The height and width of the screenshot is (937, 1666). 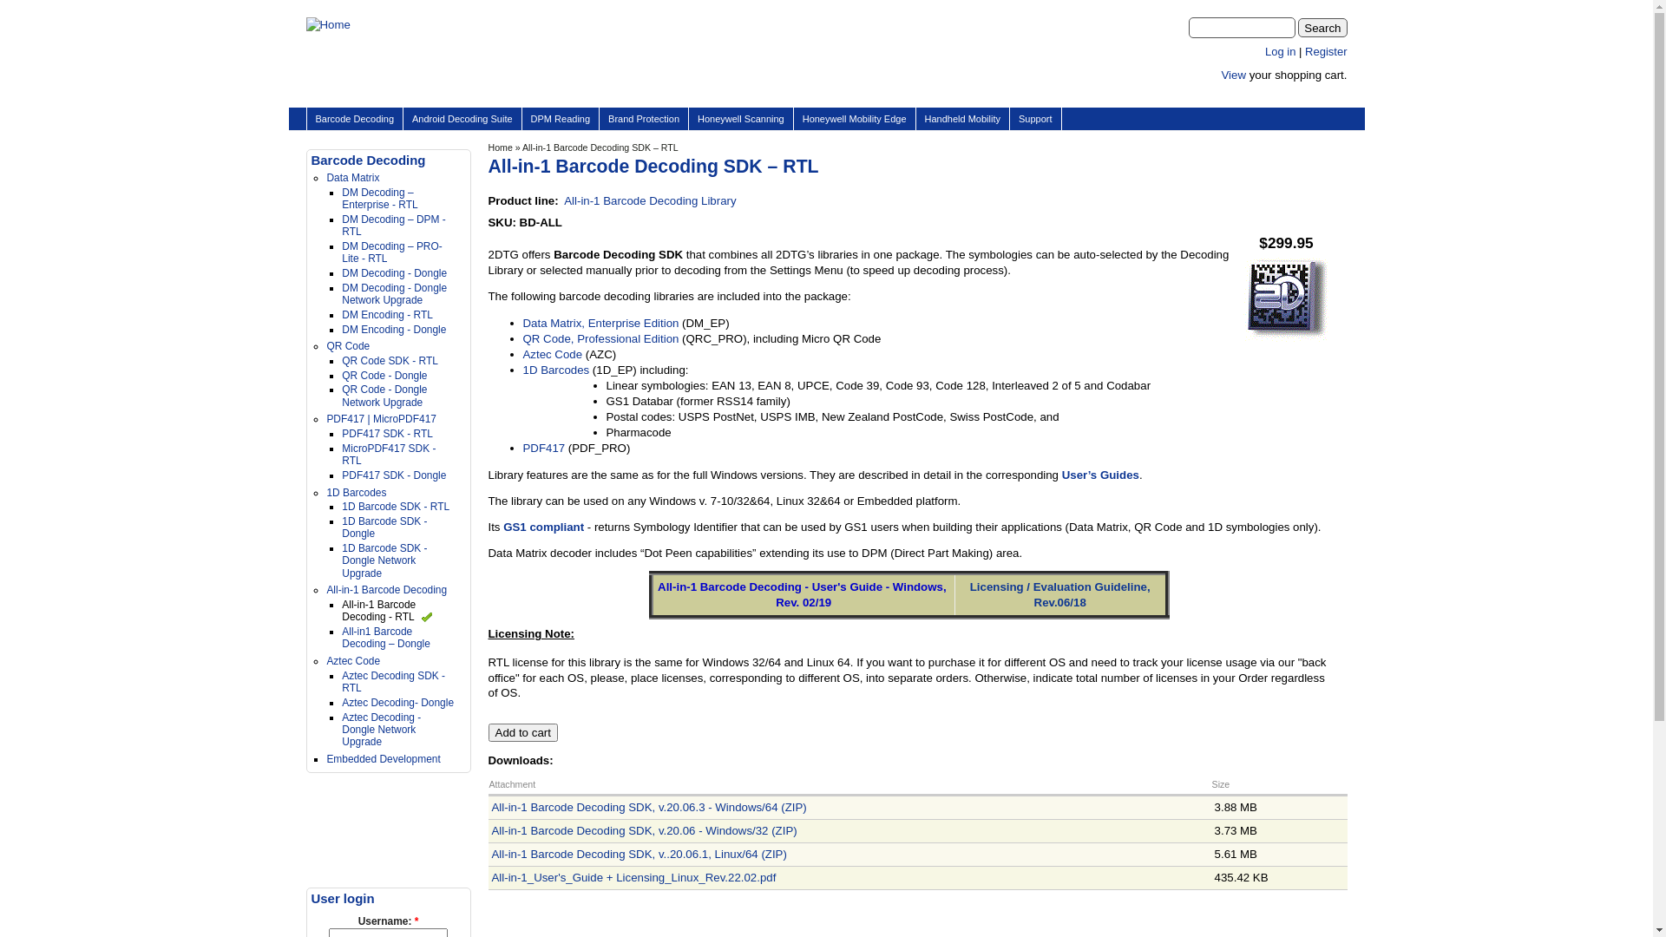 What do you see at coordinates (387, 590) in the screenshot?
I see `All-in-1 Barcode Decoding` at bounding box center [387, 590].